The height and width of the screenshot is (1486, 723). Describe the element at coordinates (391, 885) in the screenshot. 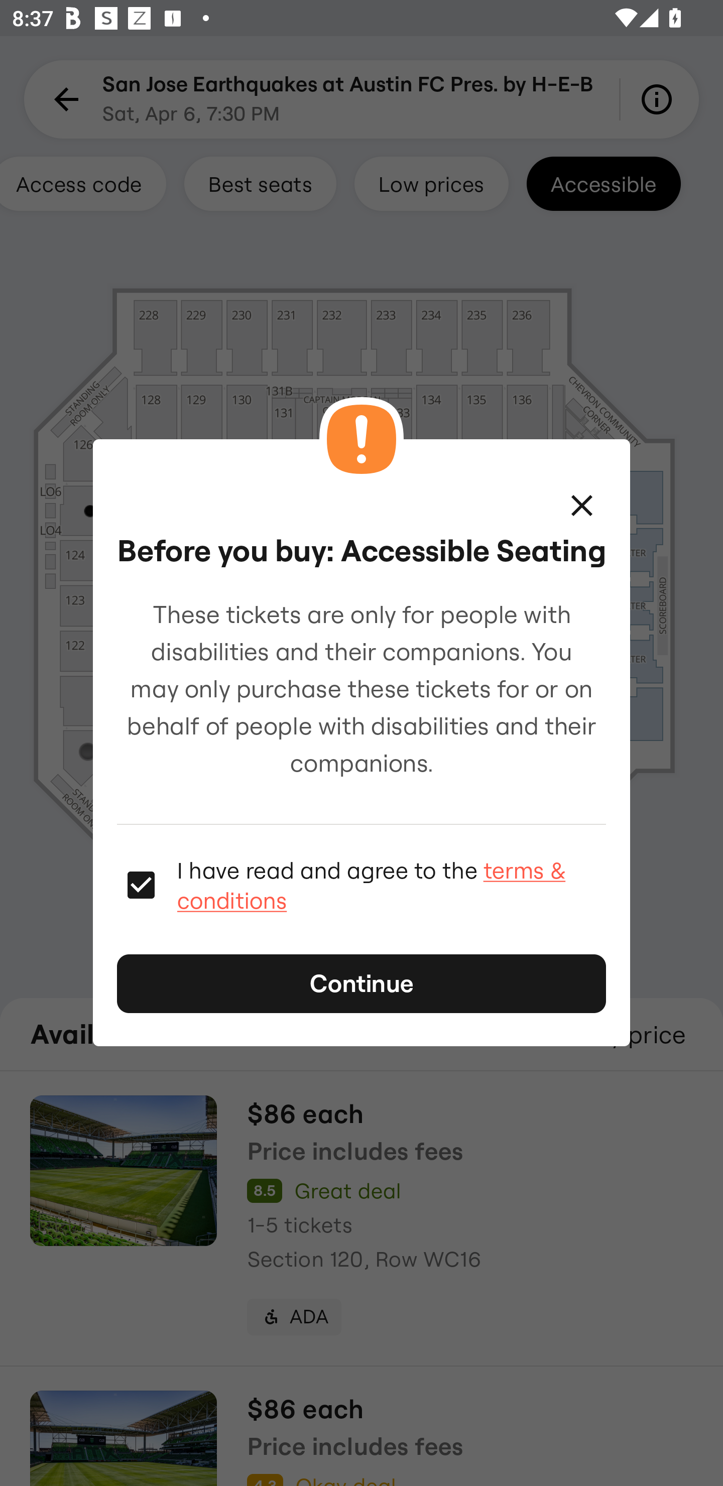

I see `I have read and agree to the terms & conditions` at that location.